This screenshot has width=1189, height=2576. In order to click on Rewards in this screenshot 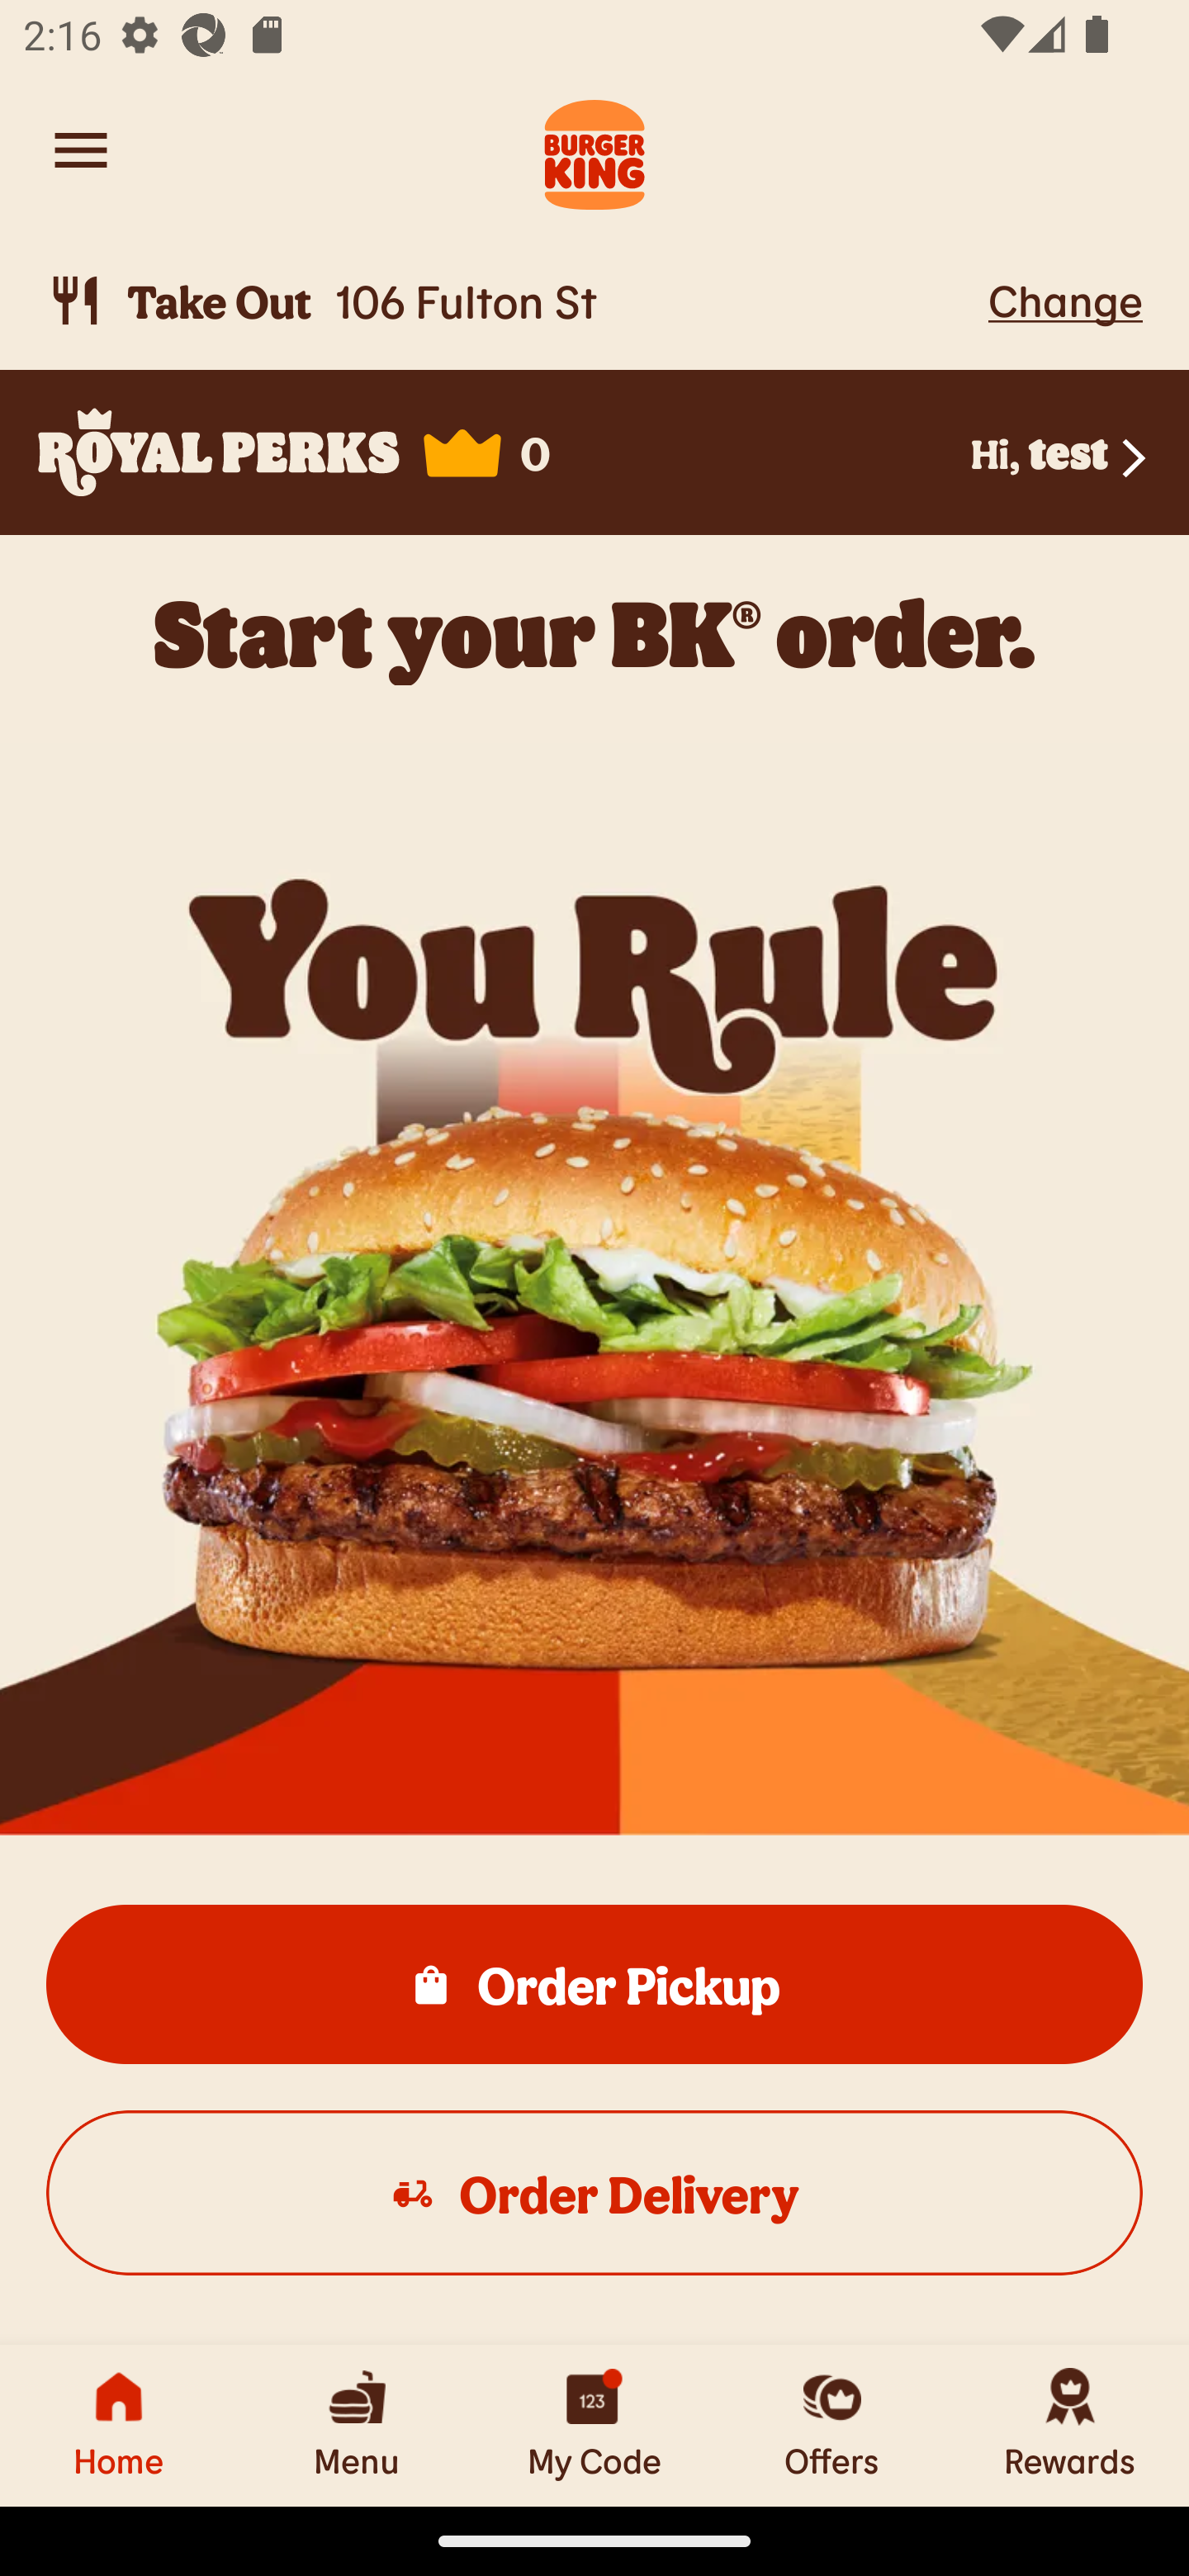, I will do `click(1070, 2425)`.